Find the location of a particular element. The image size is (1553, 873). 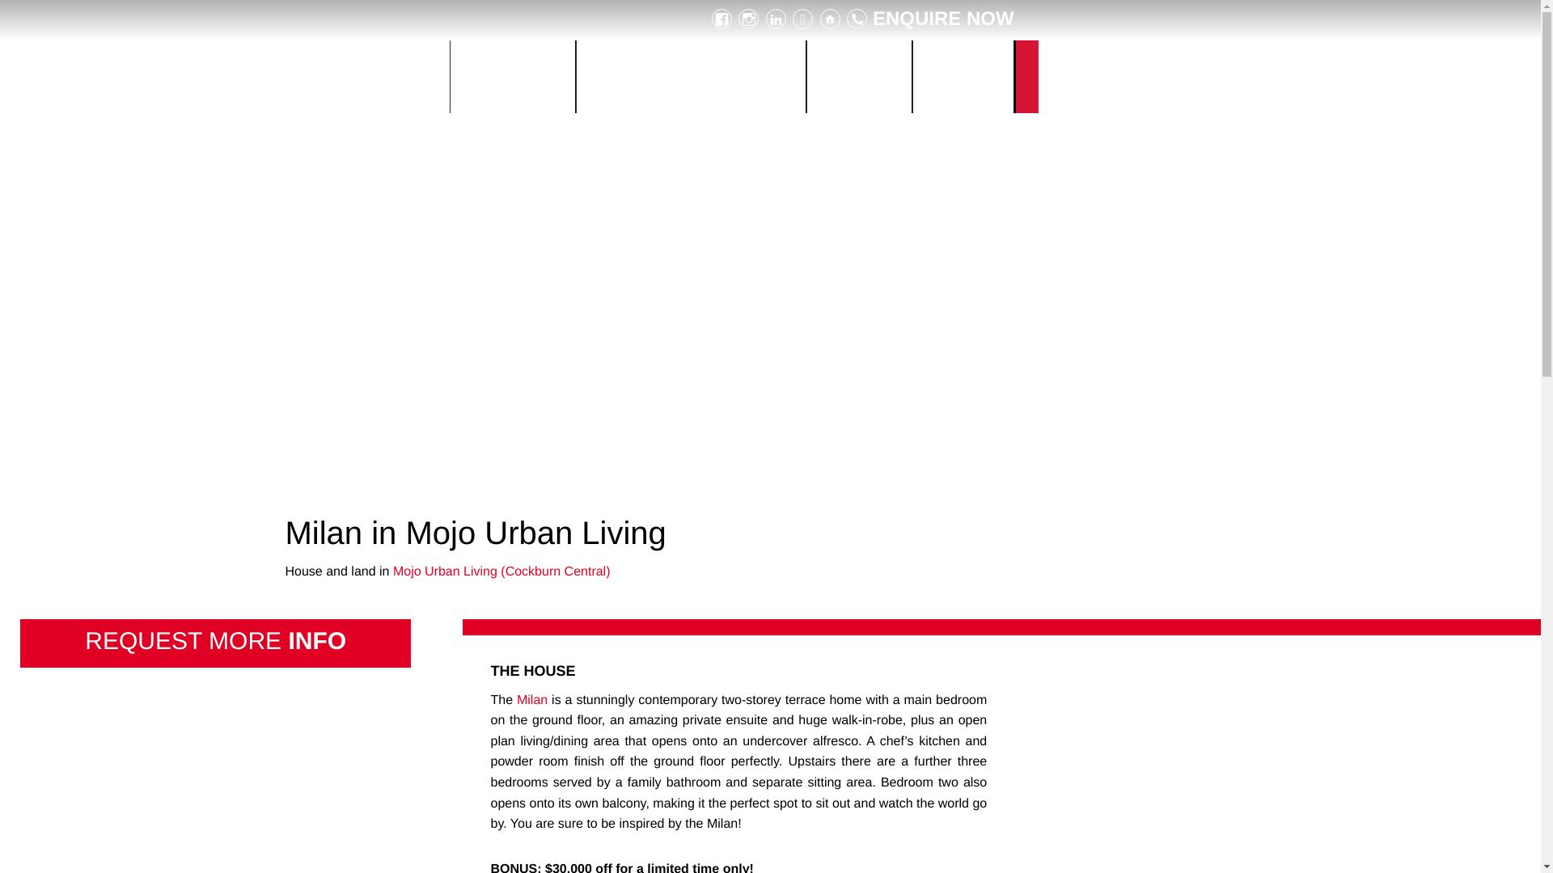

OUR DESIGNS is located at coordinates (512, 76).